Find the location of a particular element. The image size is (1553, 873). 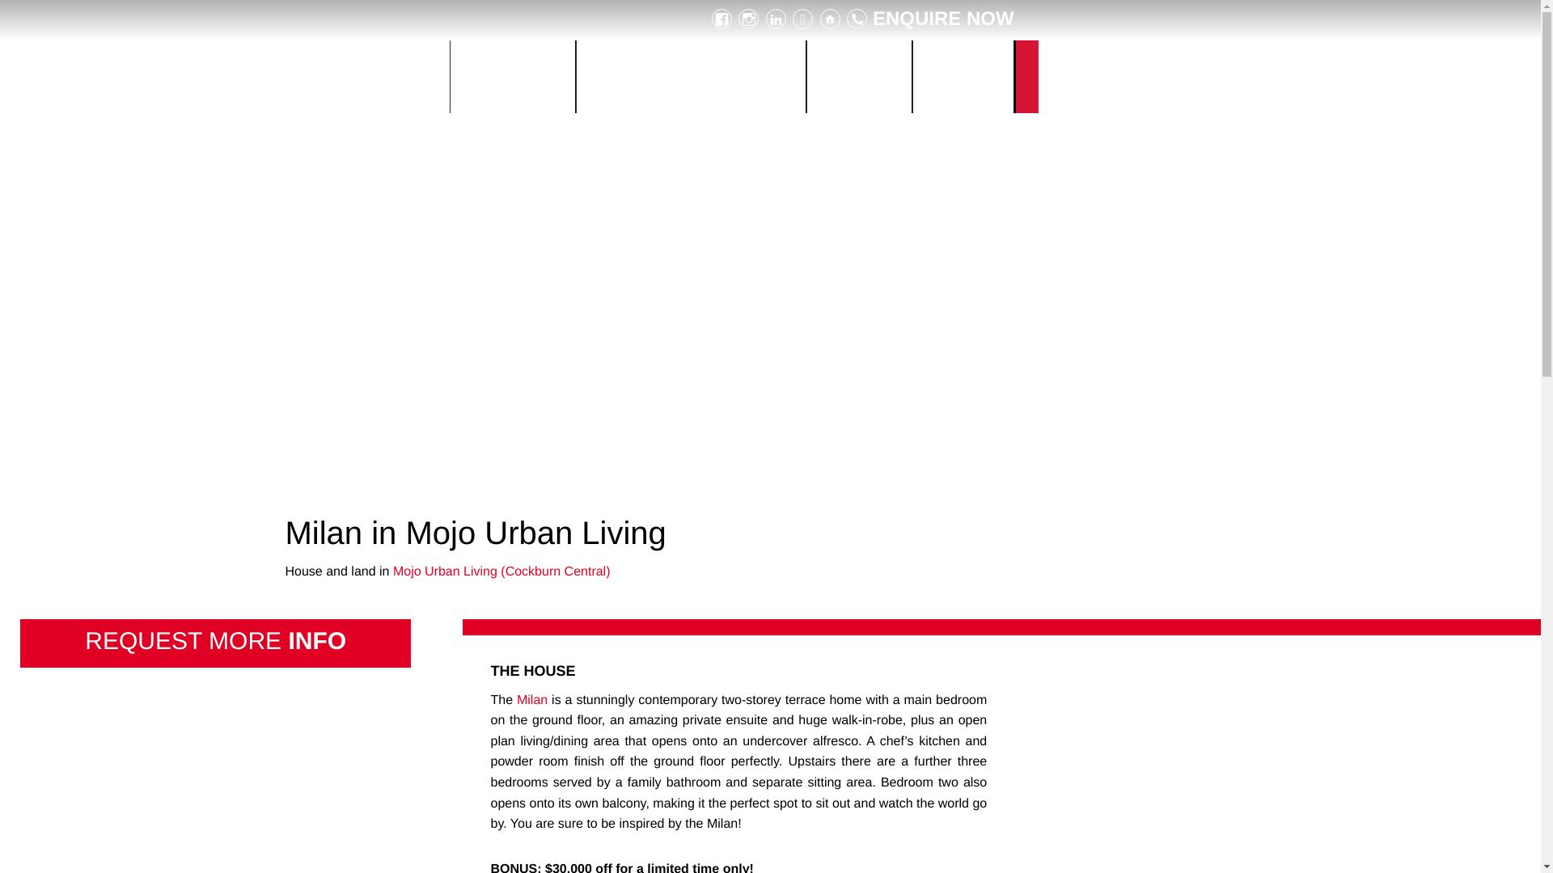

OUR DESIGNS is located at coordinates (512, 76).